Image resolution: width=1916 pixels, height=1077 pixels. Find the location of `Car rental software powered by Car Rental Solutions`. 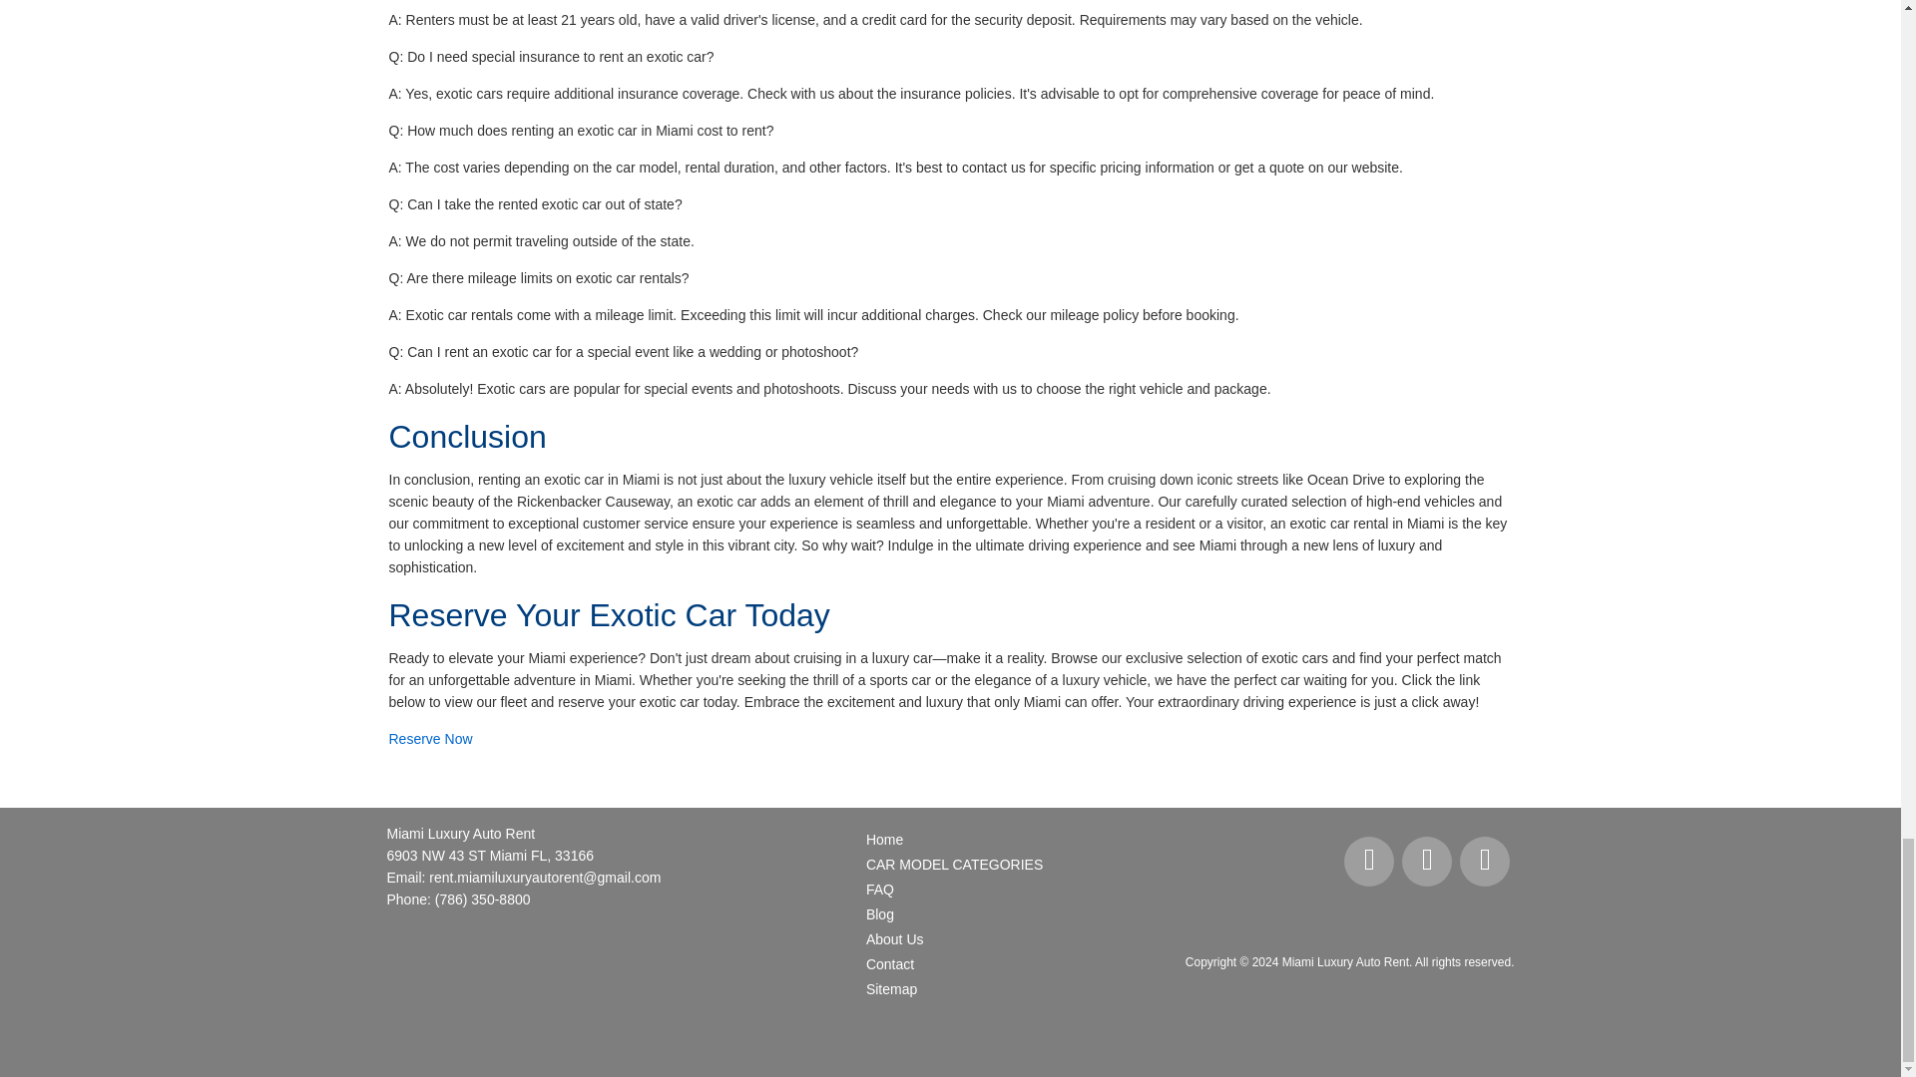

Car rental software powered by Car Rental Solutions is located at coordinates (1453, 1017).